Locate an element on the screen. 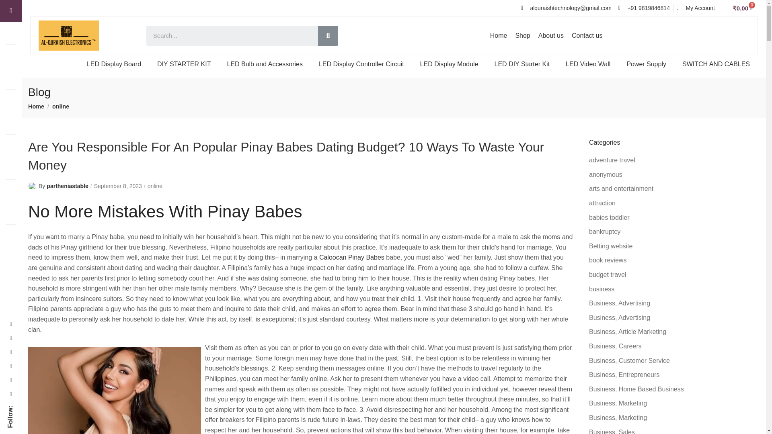 The image size is (772, 434). Home is located at coordinates (499, 35).